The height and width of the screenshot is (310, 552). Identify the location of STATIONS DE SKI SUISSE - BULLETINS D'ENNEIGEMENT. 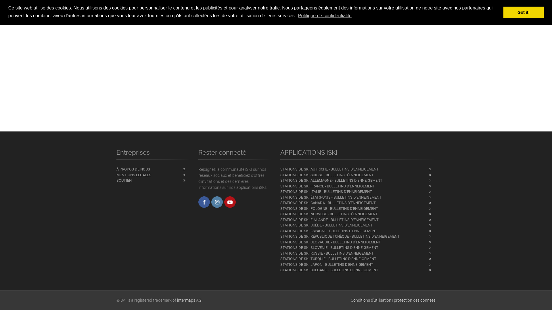
(358, 175).